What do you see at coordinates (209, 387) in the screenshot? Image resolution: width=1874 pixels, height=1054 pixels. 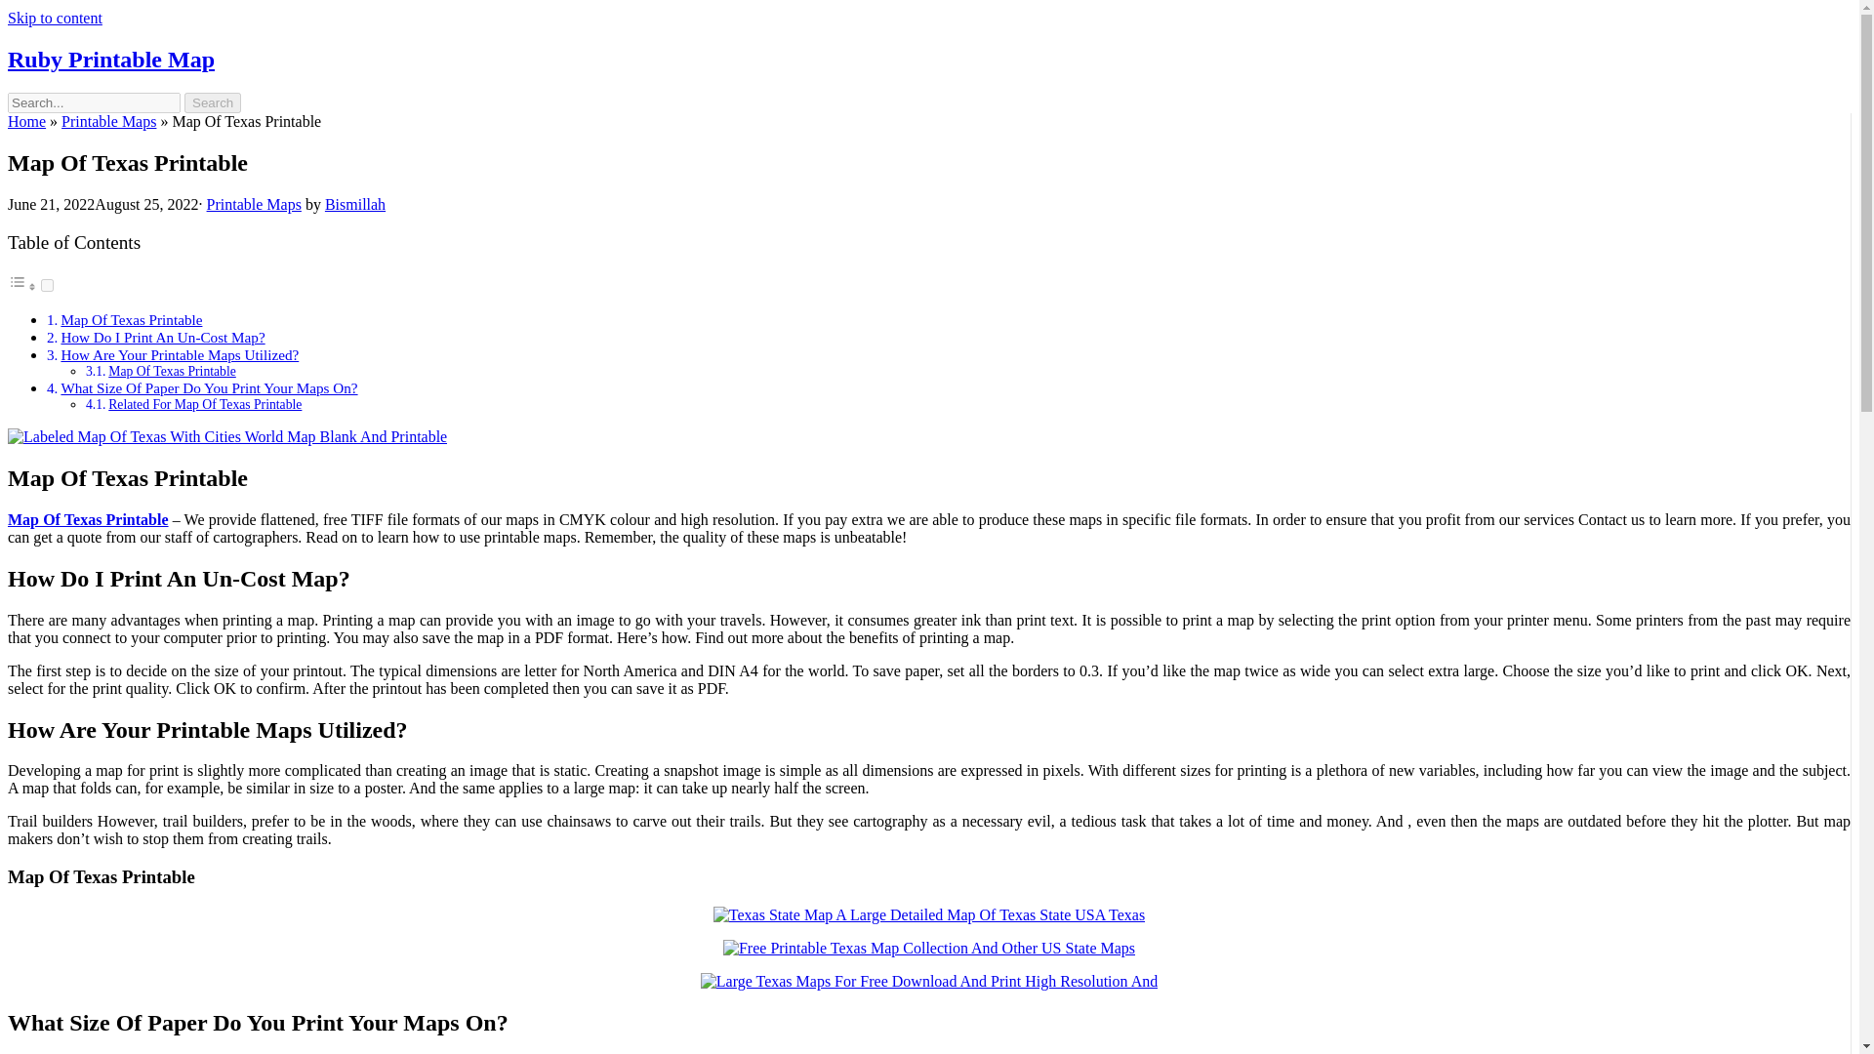 I see `What Size Of Paper Do You Print Your Maps On?` at bounding box center [209, 387].